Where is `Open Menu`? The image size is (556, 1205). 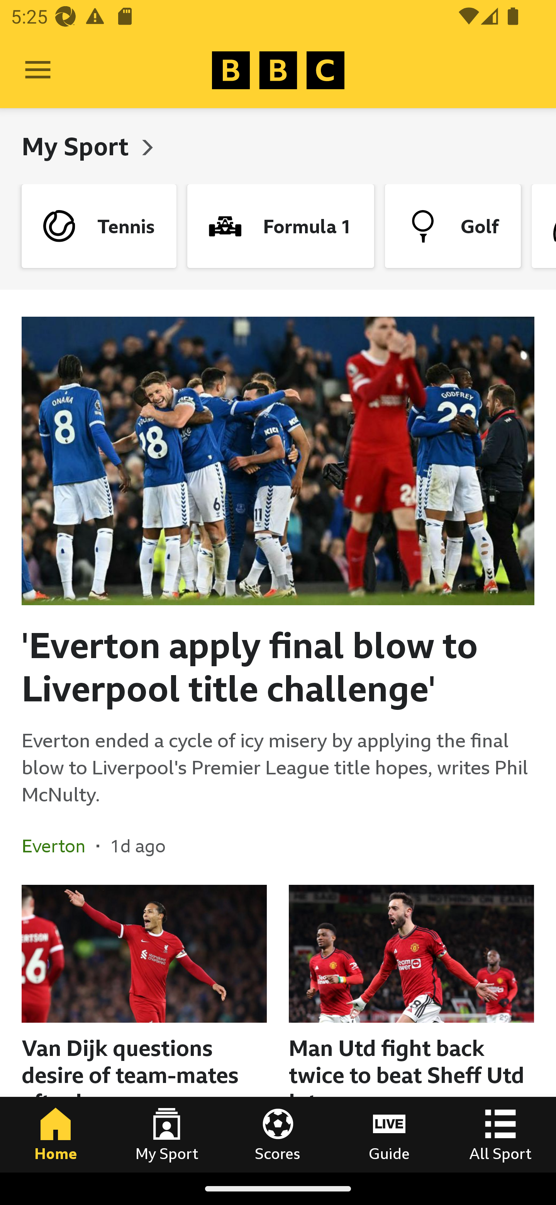 Open Menu is located at coordinates (38, 70).